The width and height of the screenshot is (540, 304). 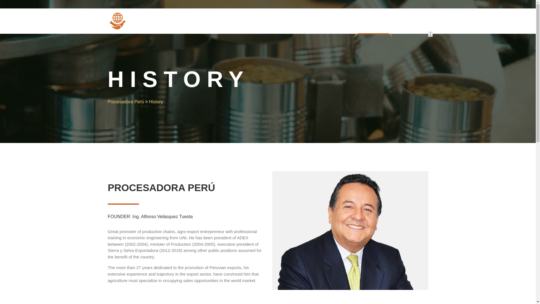 What do you see at coordinates (212, 44) in the screenshot?
I see `ABOUT US` at bounding box center [212, 44].